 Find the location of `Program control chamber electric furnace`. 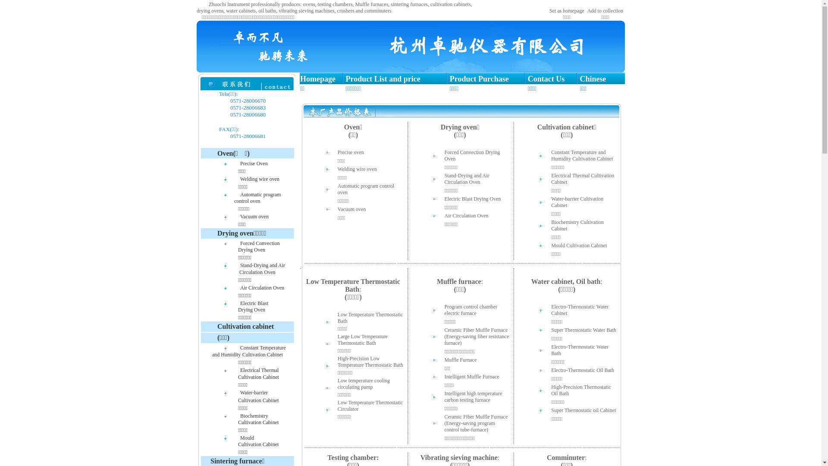

Program control chamber electric furnace is located at coordinates (471, 310).